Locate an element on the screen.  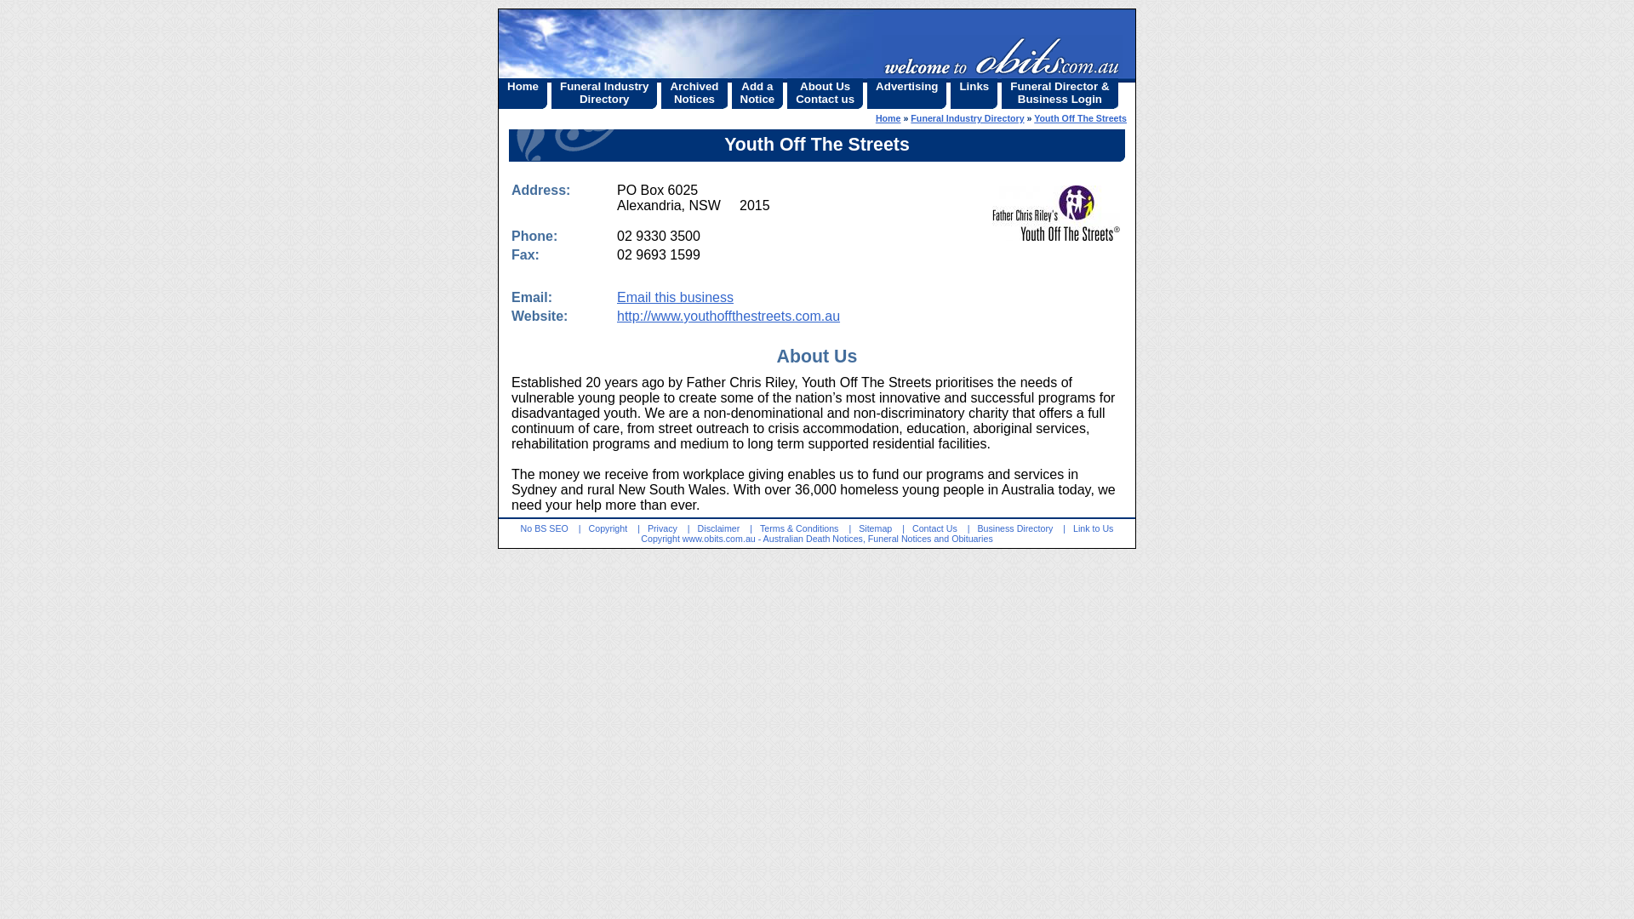
No BS SEO is located at coordinates (545, 528).